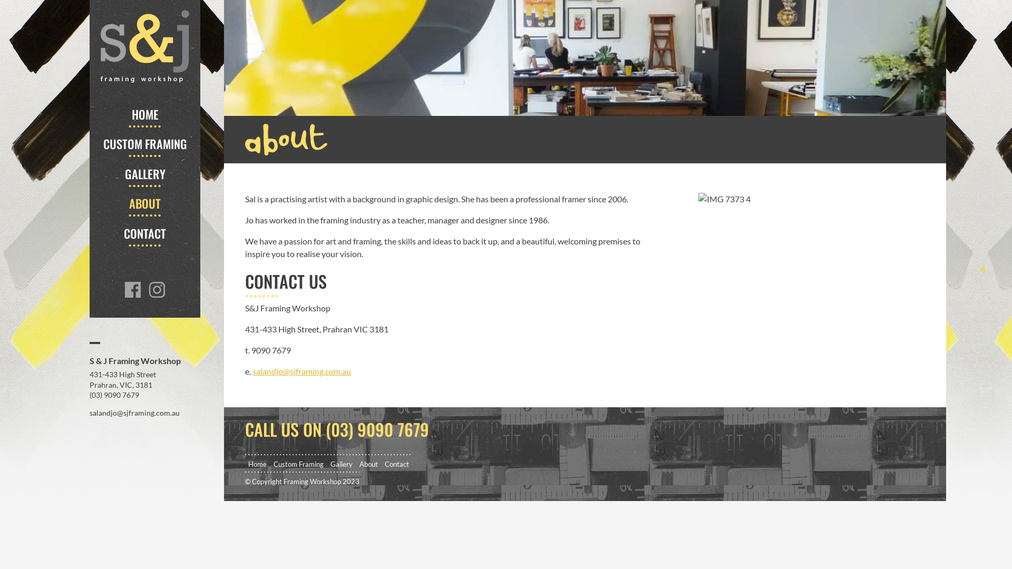 This screenshot has width=1012, height=569. Describe the element at coordinates (301, 371) in the screenshot. I see `salandjo@sjframing.com.au` at that location.